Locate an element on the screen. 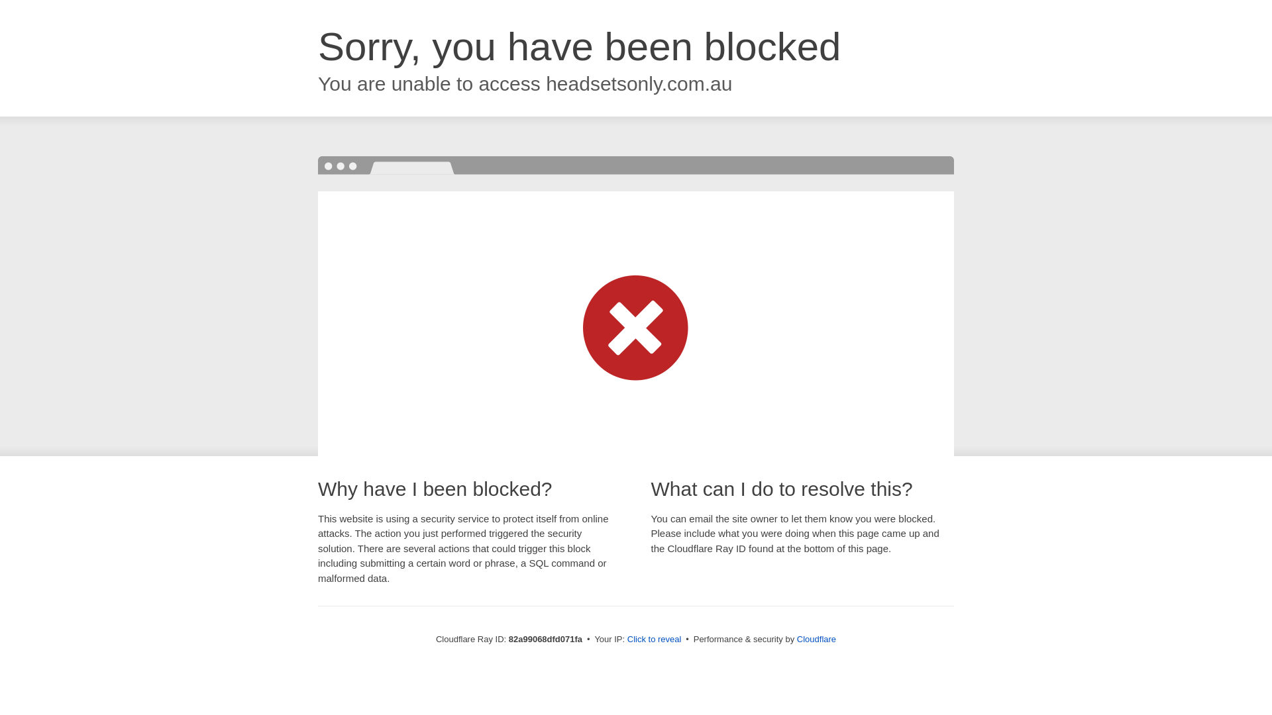 The width and height of the screenshot is (1272, 715). Click to reveal is located at coordinates (655, 640).